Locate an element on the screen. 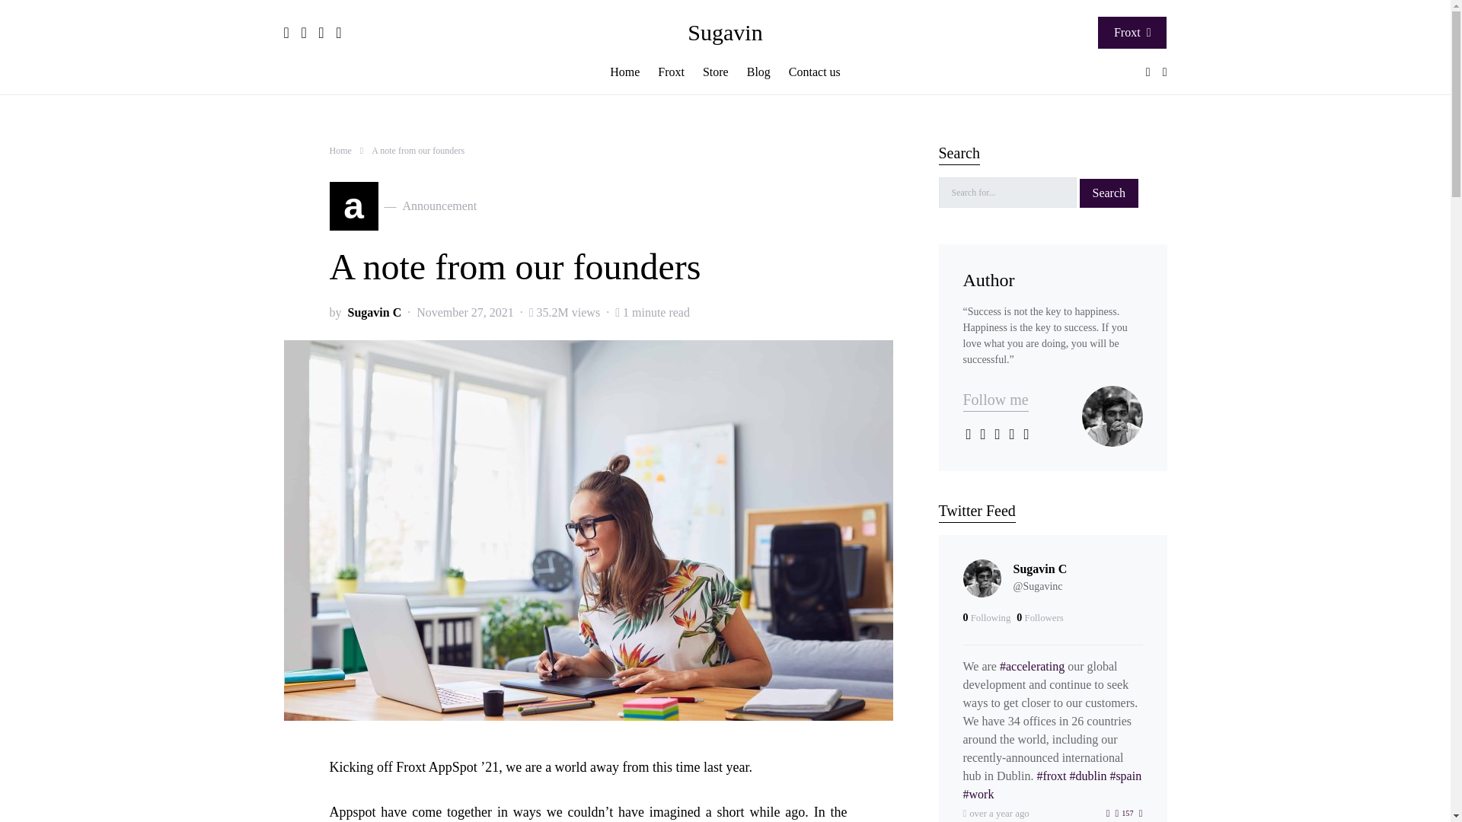 This screenshot has width=1462, height=822. Blog is located at coordinates (758, 72).